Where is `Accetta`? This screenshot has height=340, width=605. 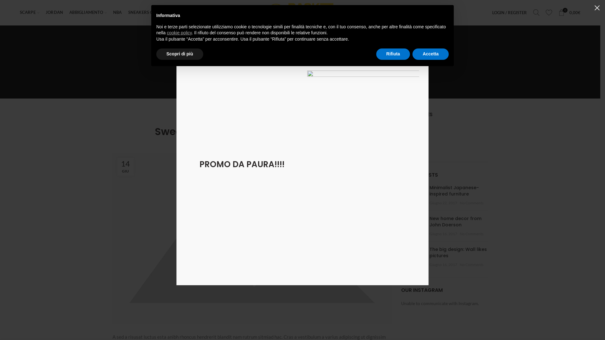
Accetta is located at coordinates (430, 54).